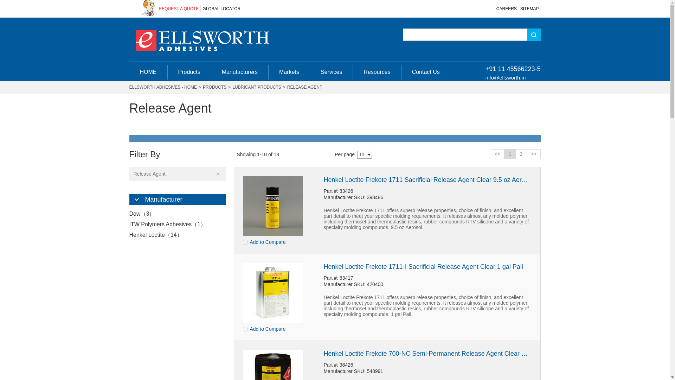 This screenshot has height=380, width=675. Describe the element at coordinates (289, 72) in the screenshot. I see `Markets` at that location.